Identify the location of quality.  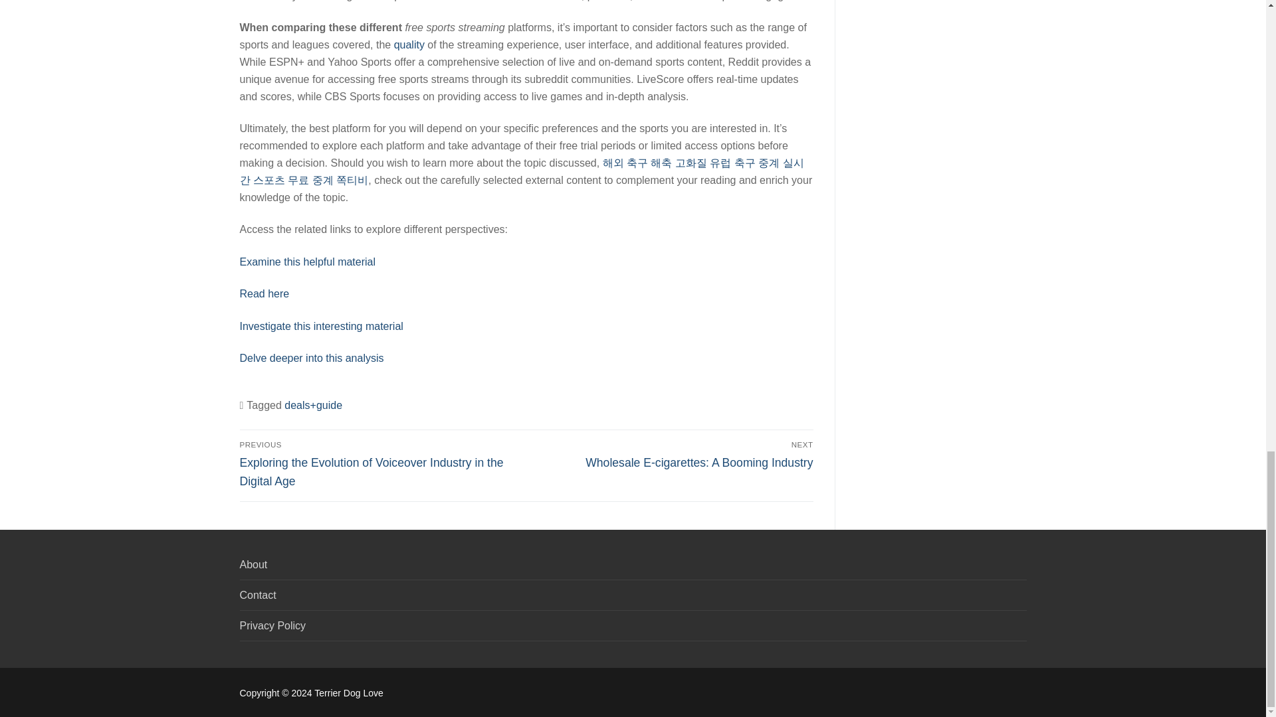
(409, 44).